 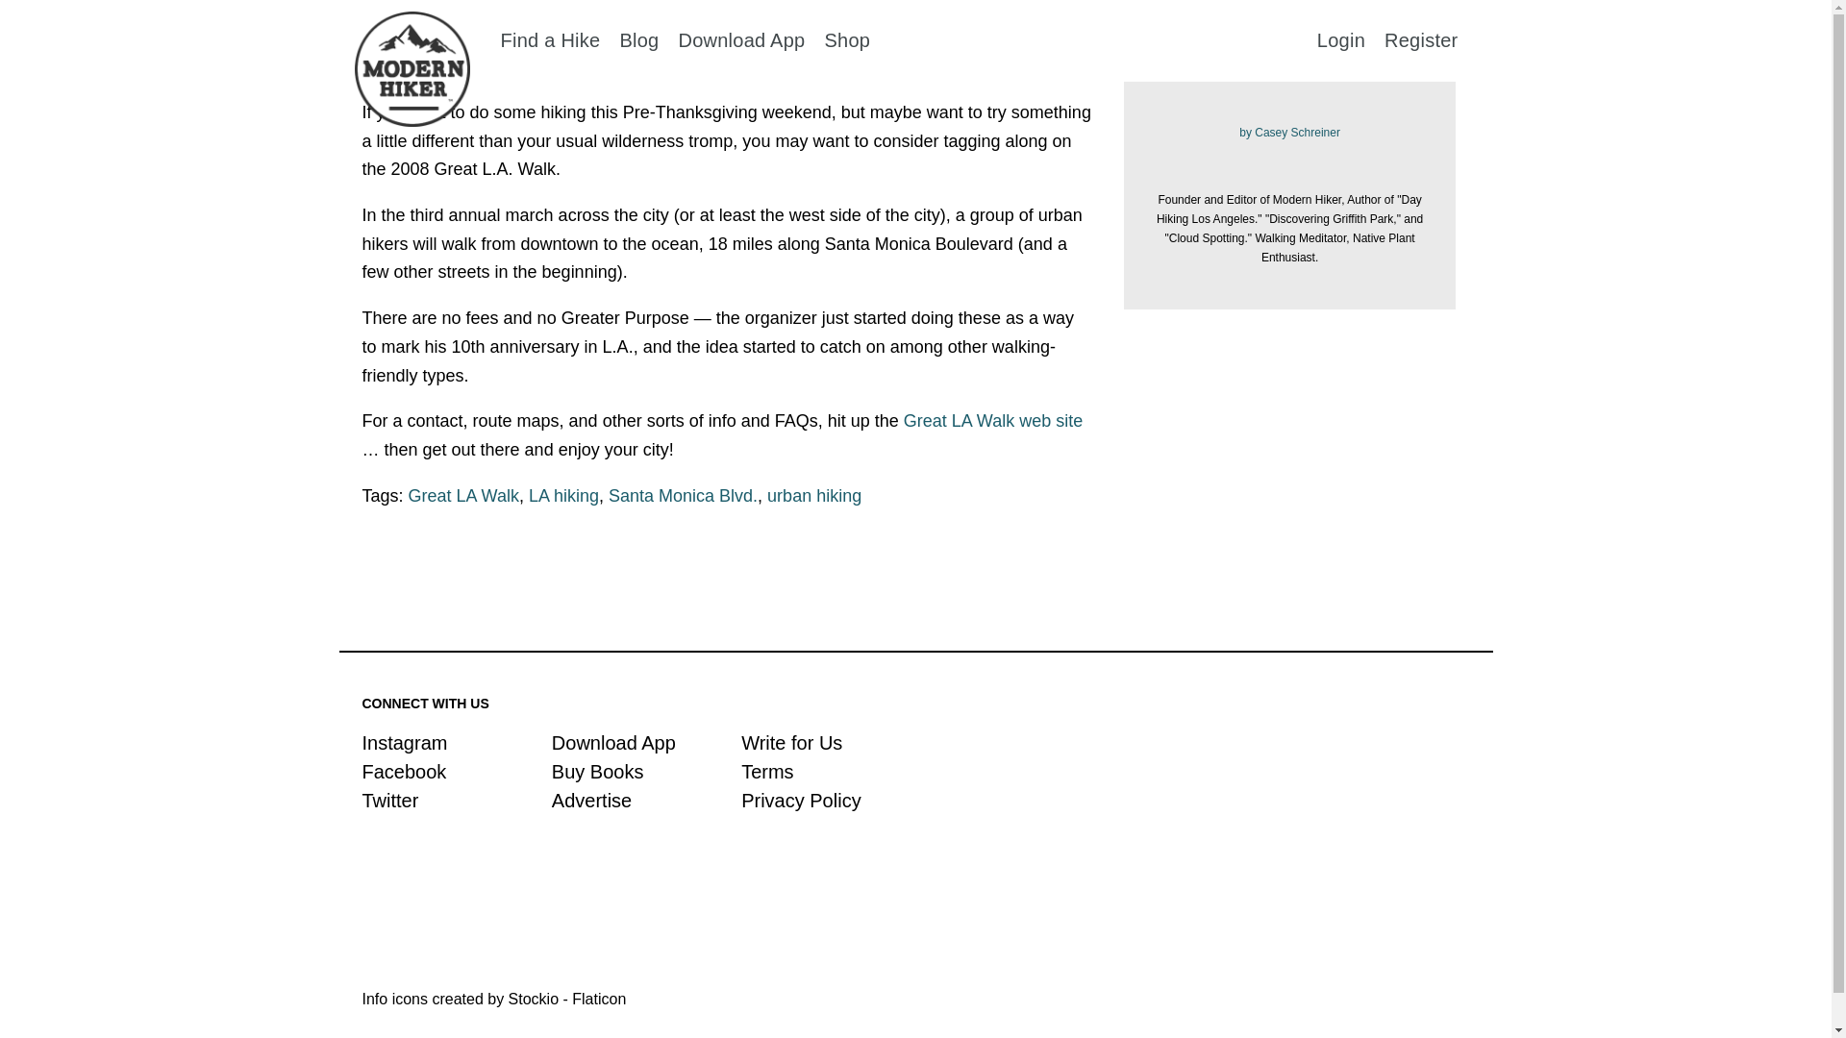 What do you see at coordinates (550, 38) in the screenshot?
I see `Find a Hike` at bounding box center [550, 38].